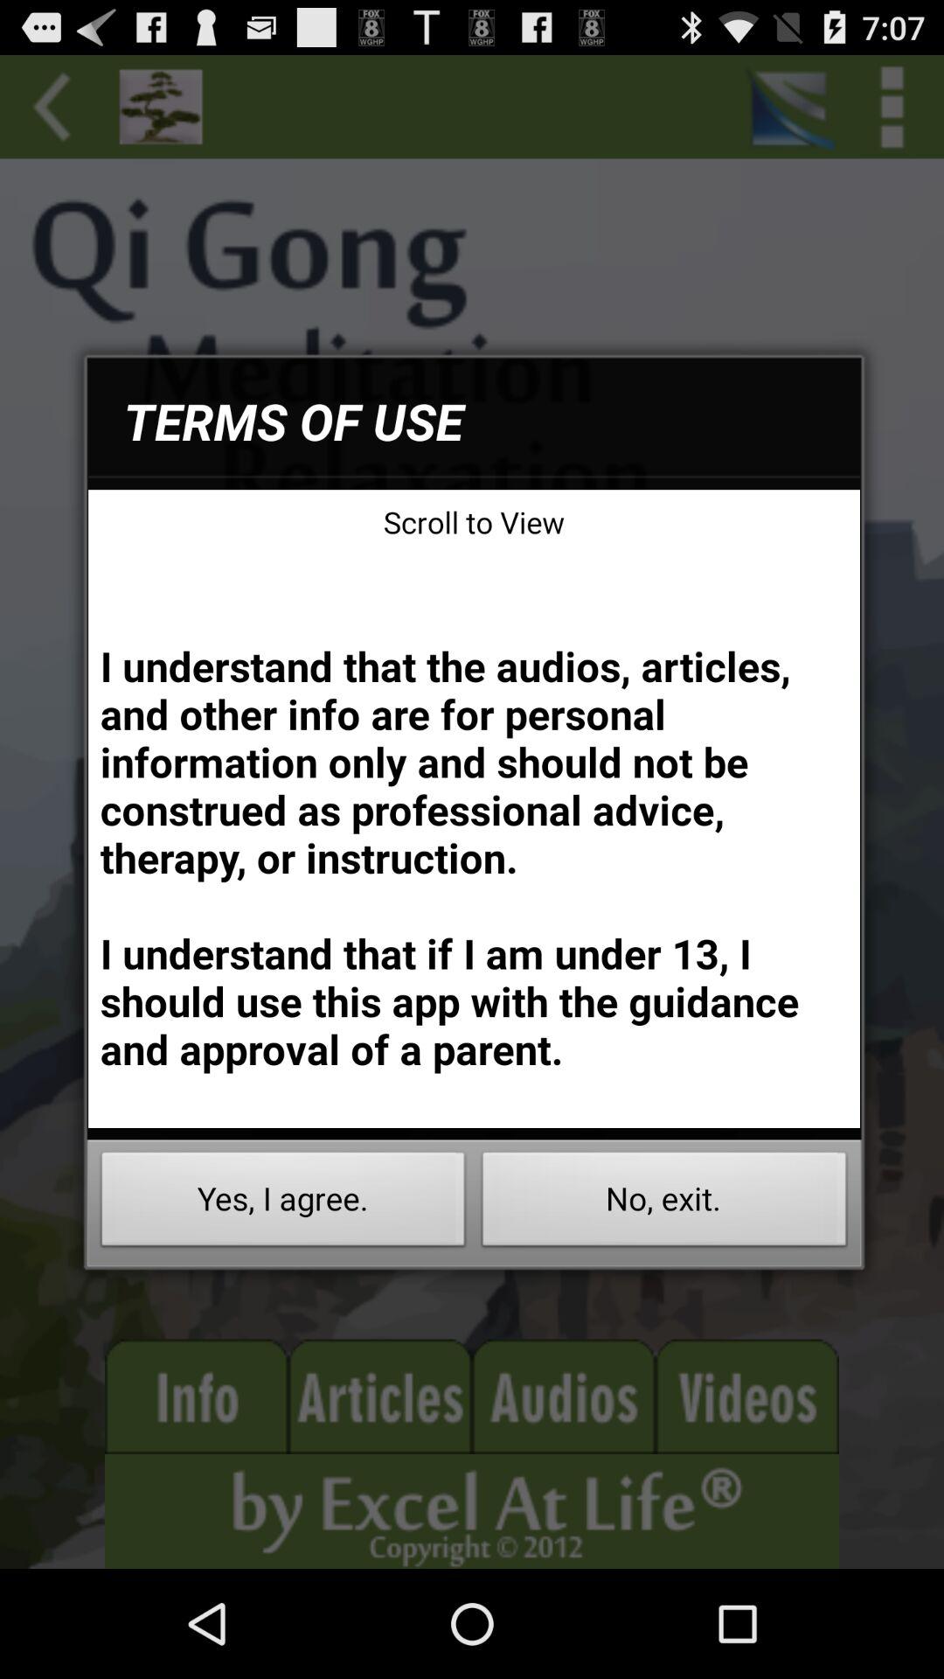 This screenshot has width=944, height=1679. What do you see at coordinates (664, 1203) in the screenshot?
I see `choose icon at the bottom right corner` at bounding box center [664, 1203].